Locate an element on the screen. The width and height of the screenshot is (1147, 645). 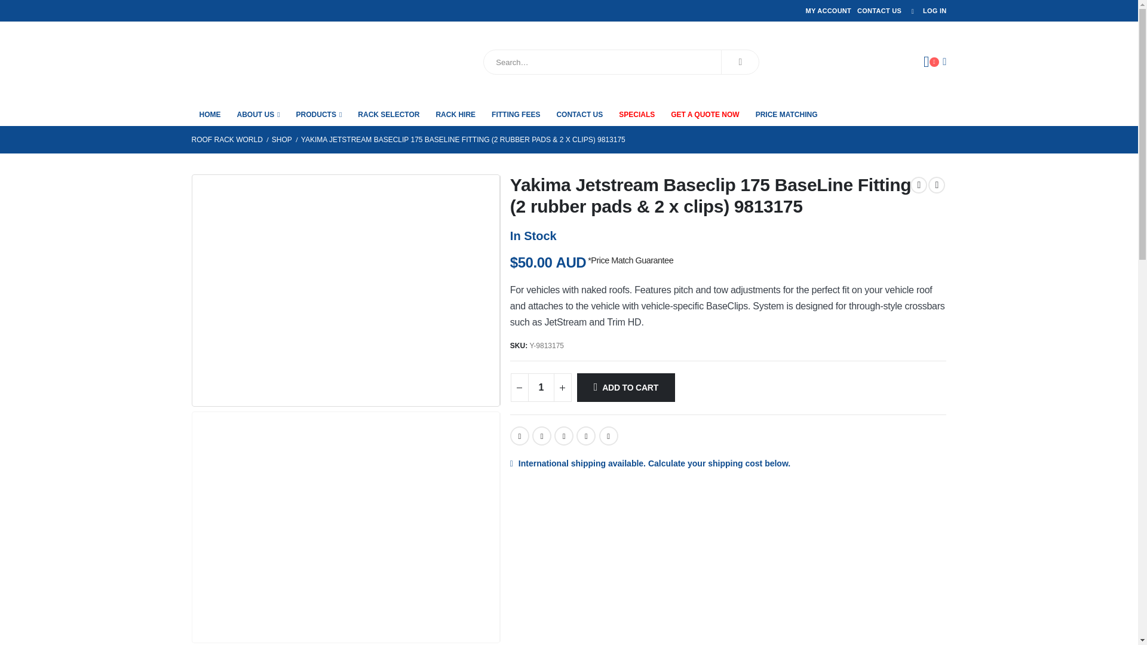
Twitter is located at coordinates (541, 436).